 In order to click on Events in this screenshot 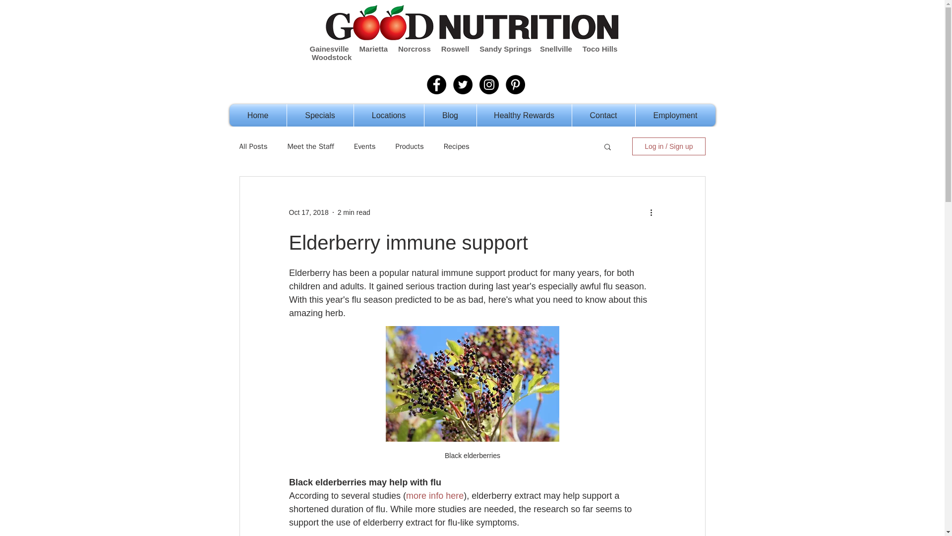, I will do `click(365, 146)`.